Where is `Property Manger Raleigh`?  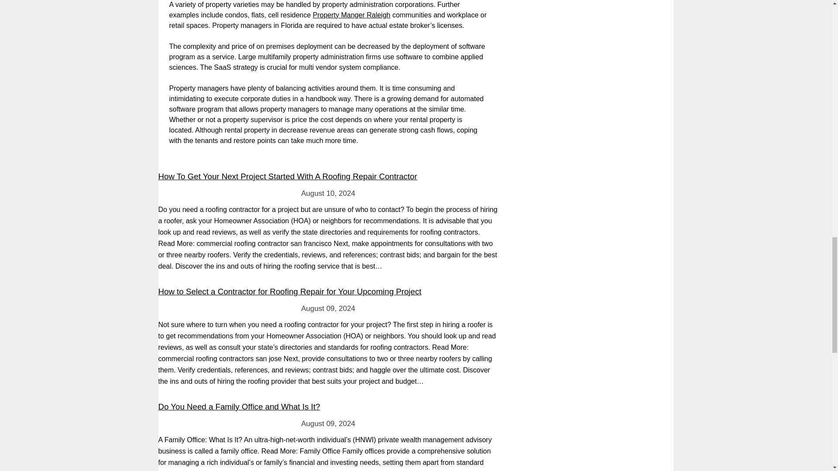 Property Manger Raleigh is located at coordinates (351, 15).